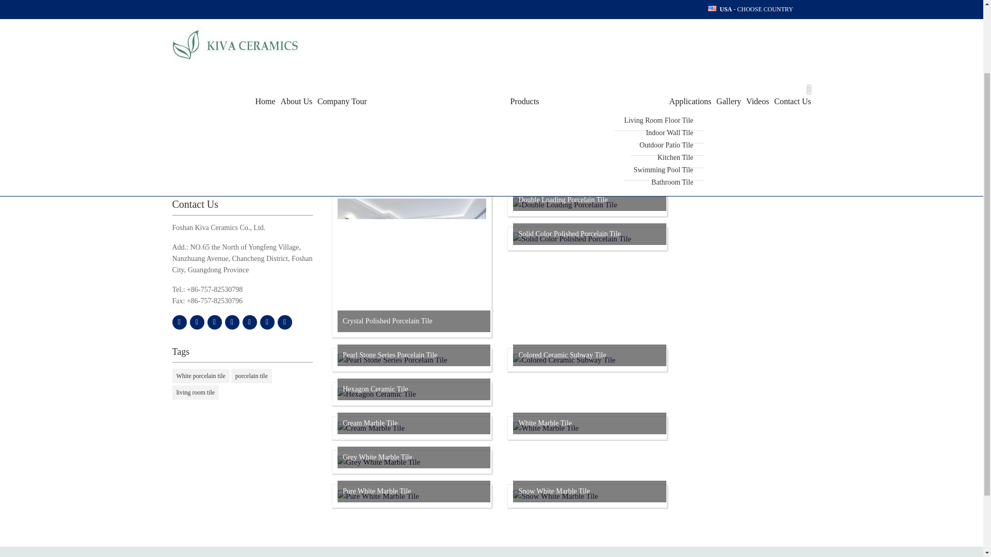  What do you see at coordinates (250, 322) in the screenshot?
I see `Gmail` at bounding box center [250, 322].